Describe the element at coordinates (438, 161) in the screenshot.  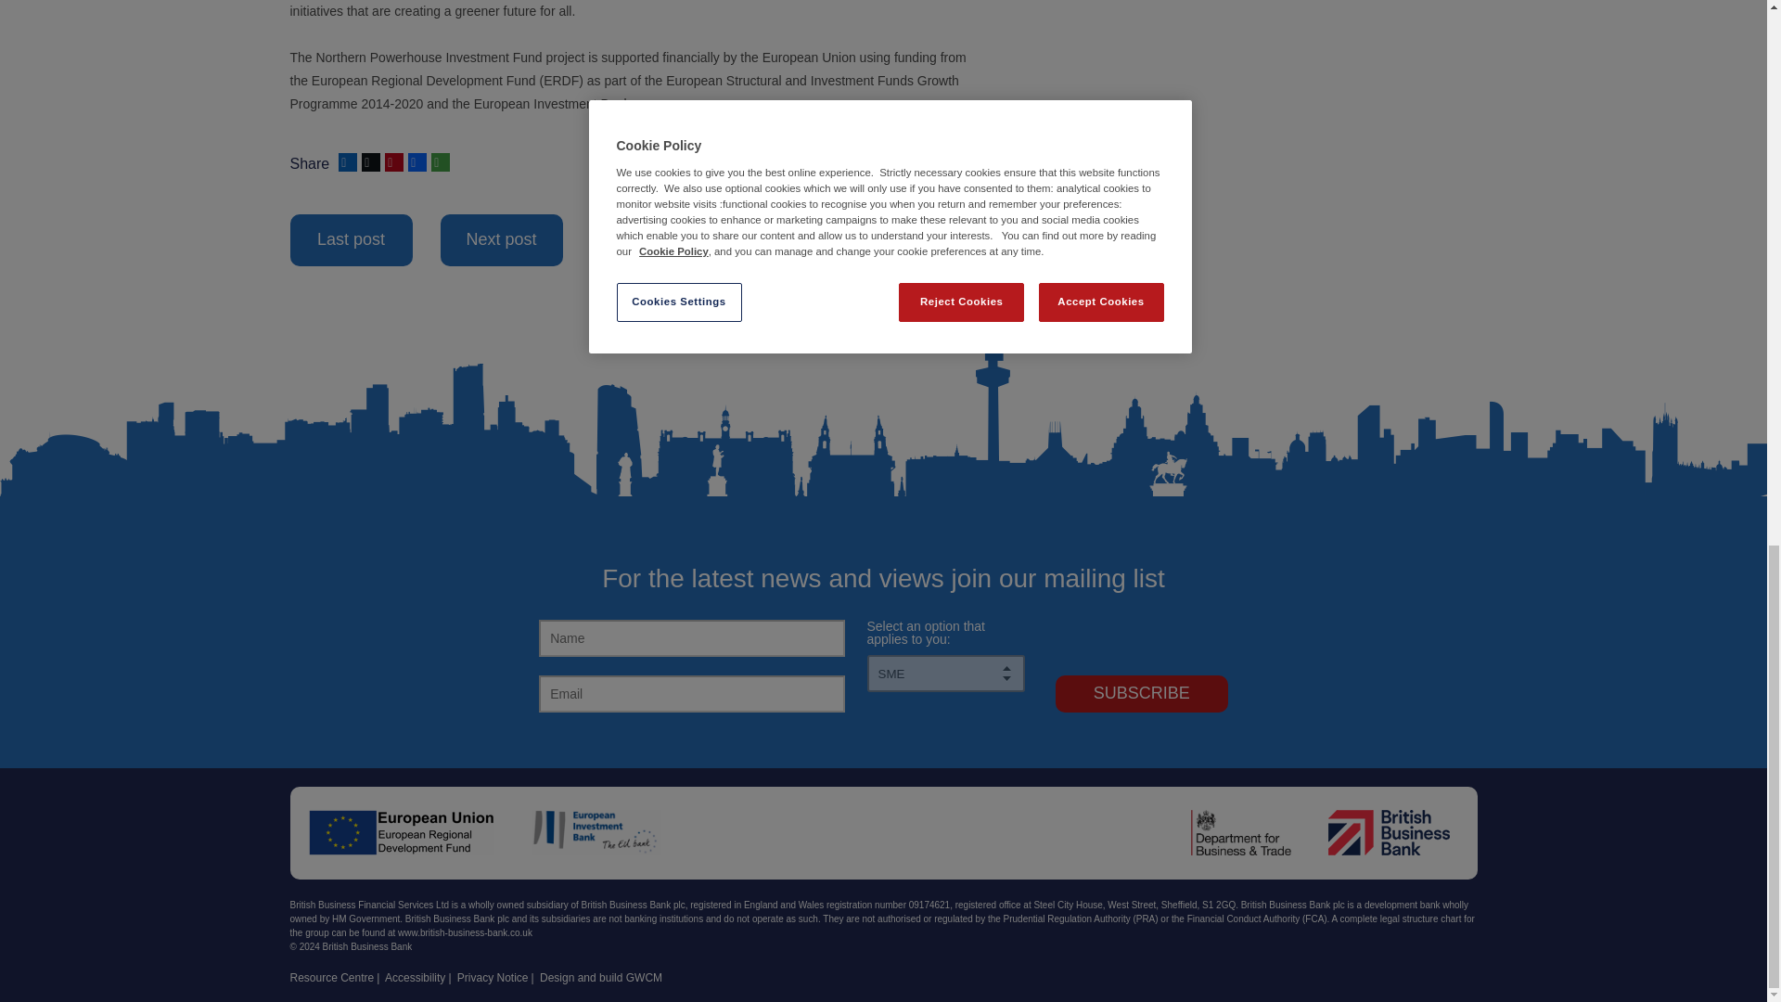
I see `More Options` at that location.